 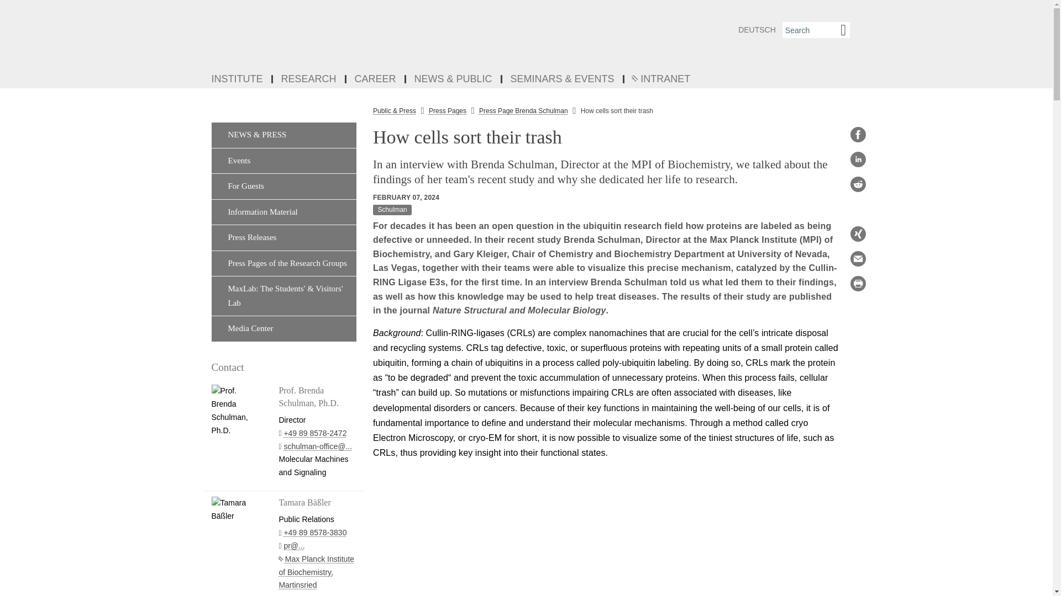 What do you see at coordinates (238, 79) in the screenshot?
I see `INSTITUTE` at bounding box center [238, 79].